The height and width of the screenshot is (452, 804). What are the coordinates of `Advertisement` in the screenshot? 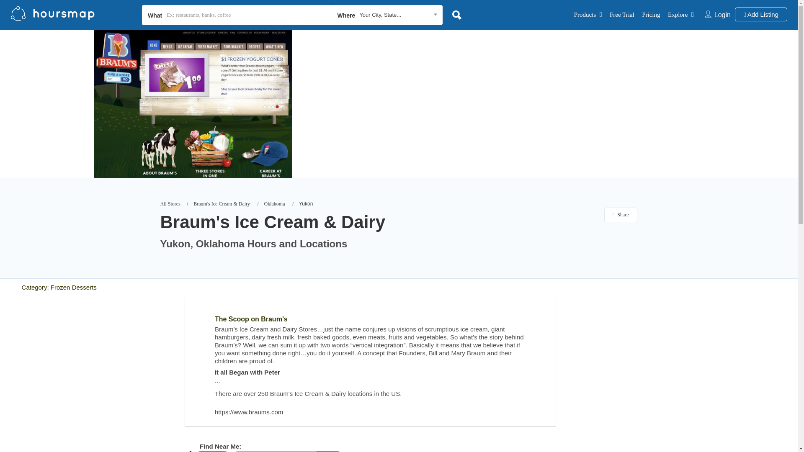 It's located at (61, 447).